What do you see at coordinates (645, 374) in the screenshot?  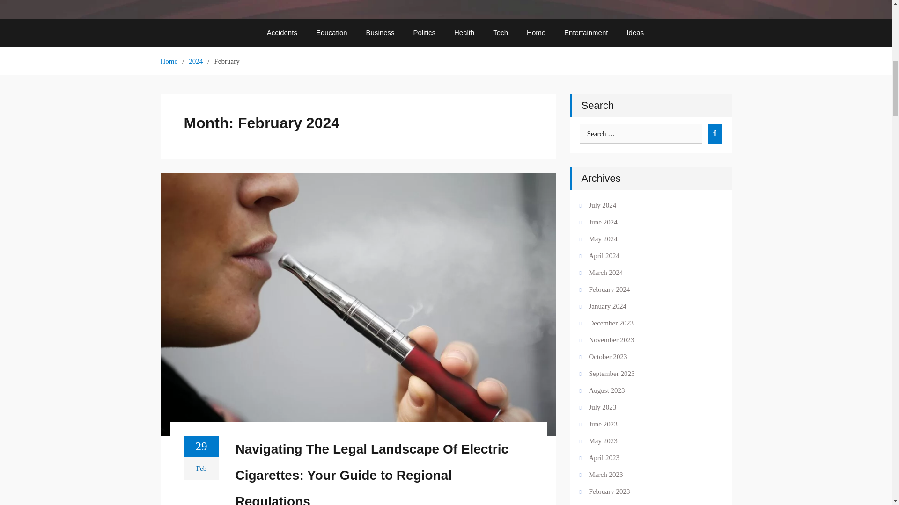 I see `September 2023` at bounding box center [645, 374].